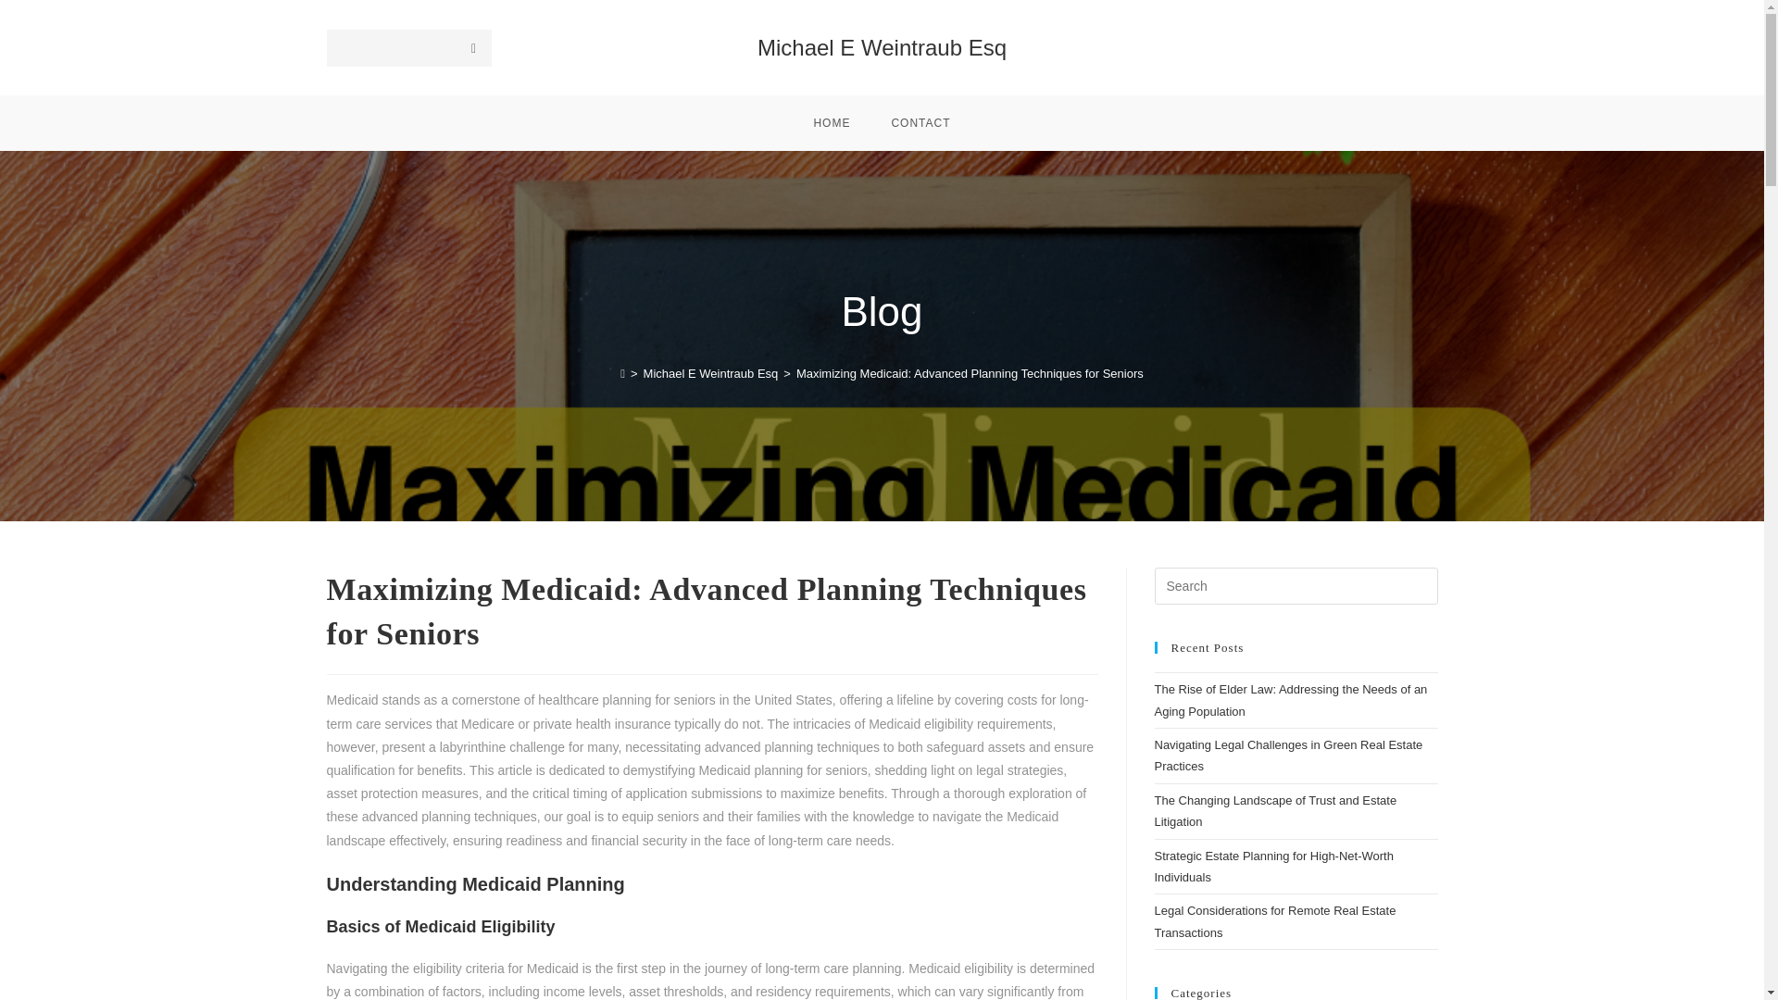  What do you see at coordinates (882, 46) in the screenshot?
I see `Michael E Weintraub Esq` at bounding box center [882, 46].